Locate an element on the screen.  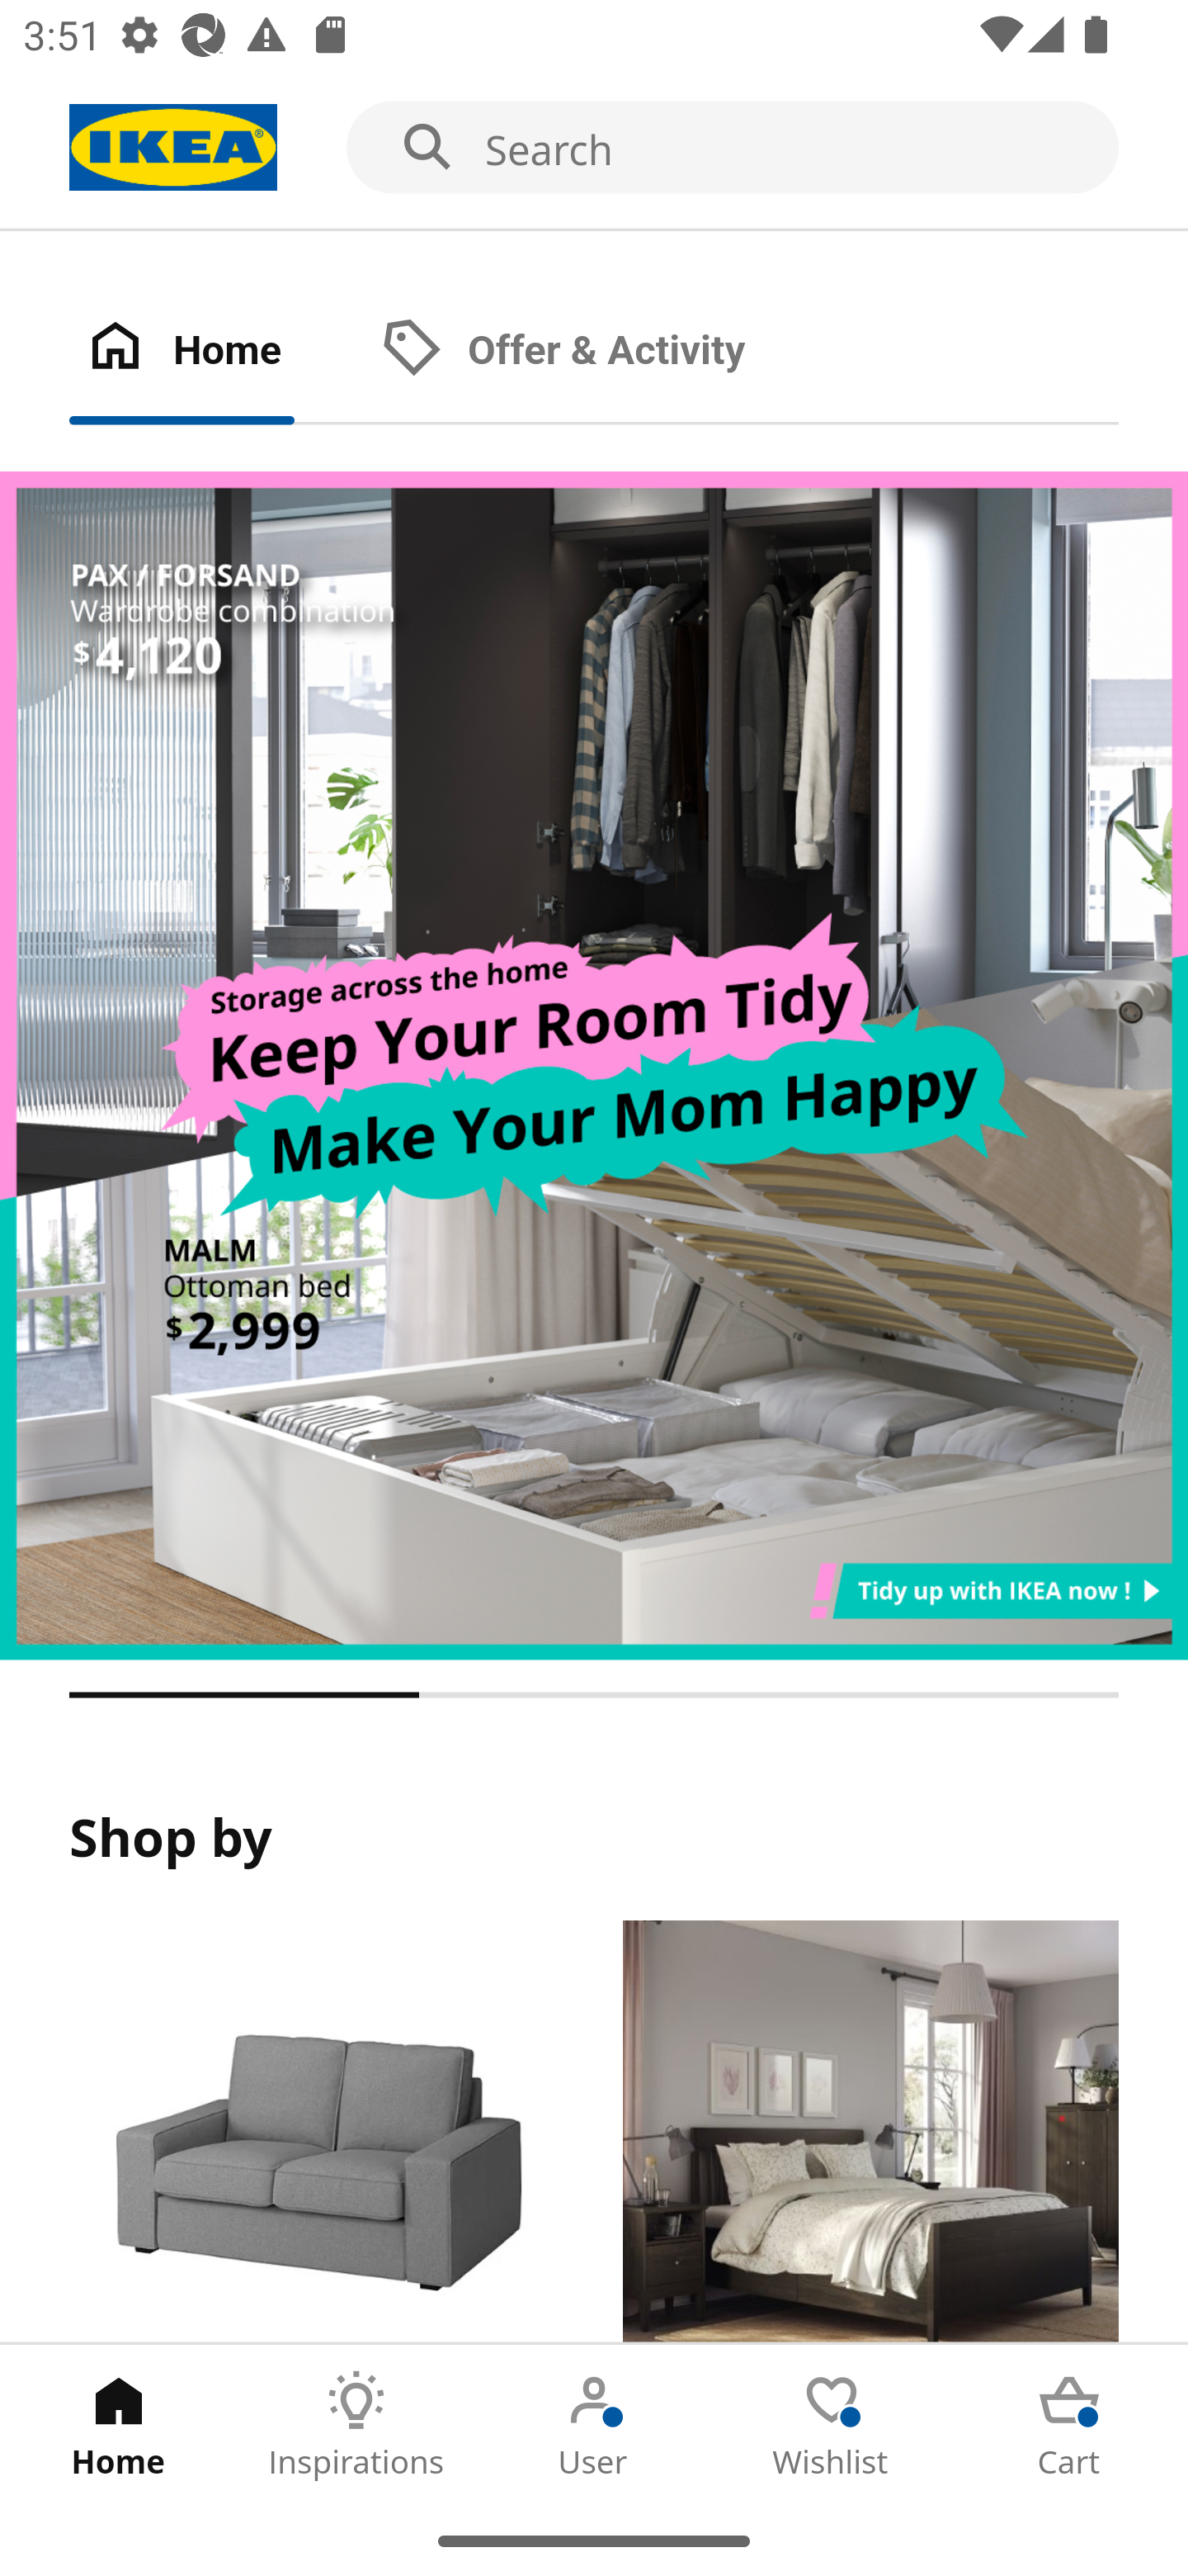
Products is located at coordinates (317, 2132).